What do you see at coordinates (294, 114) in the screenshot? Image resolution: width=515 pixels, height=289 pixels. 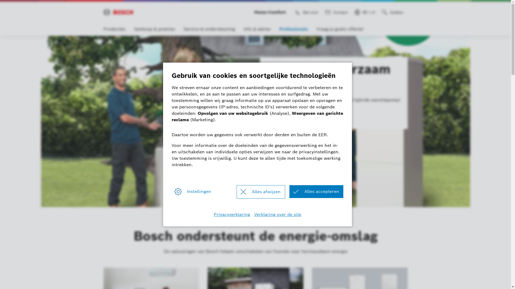 I see `Verwarm #LikeABosch` at bounding box center [294, 114].